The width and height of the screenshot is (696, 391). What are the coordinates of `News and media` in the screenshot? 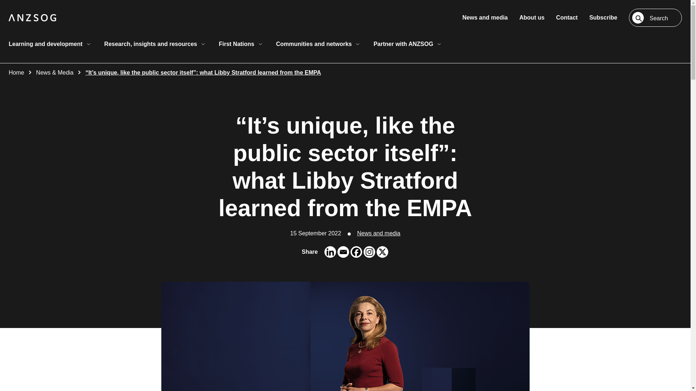 It's located at (484, 17).